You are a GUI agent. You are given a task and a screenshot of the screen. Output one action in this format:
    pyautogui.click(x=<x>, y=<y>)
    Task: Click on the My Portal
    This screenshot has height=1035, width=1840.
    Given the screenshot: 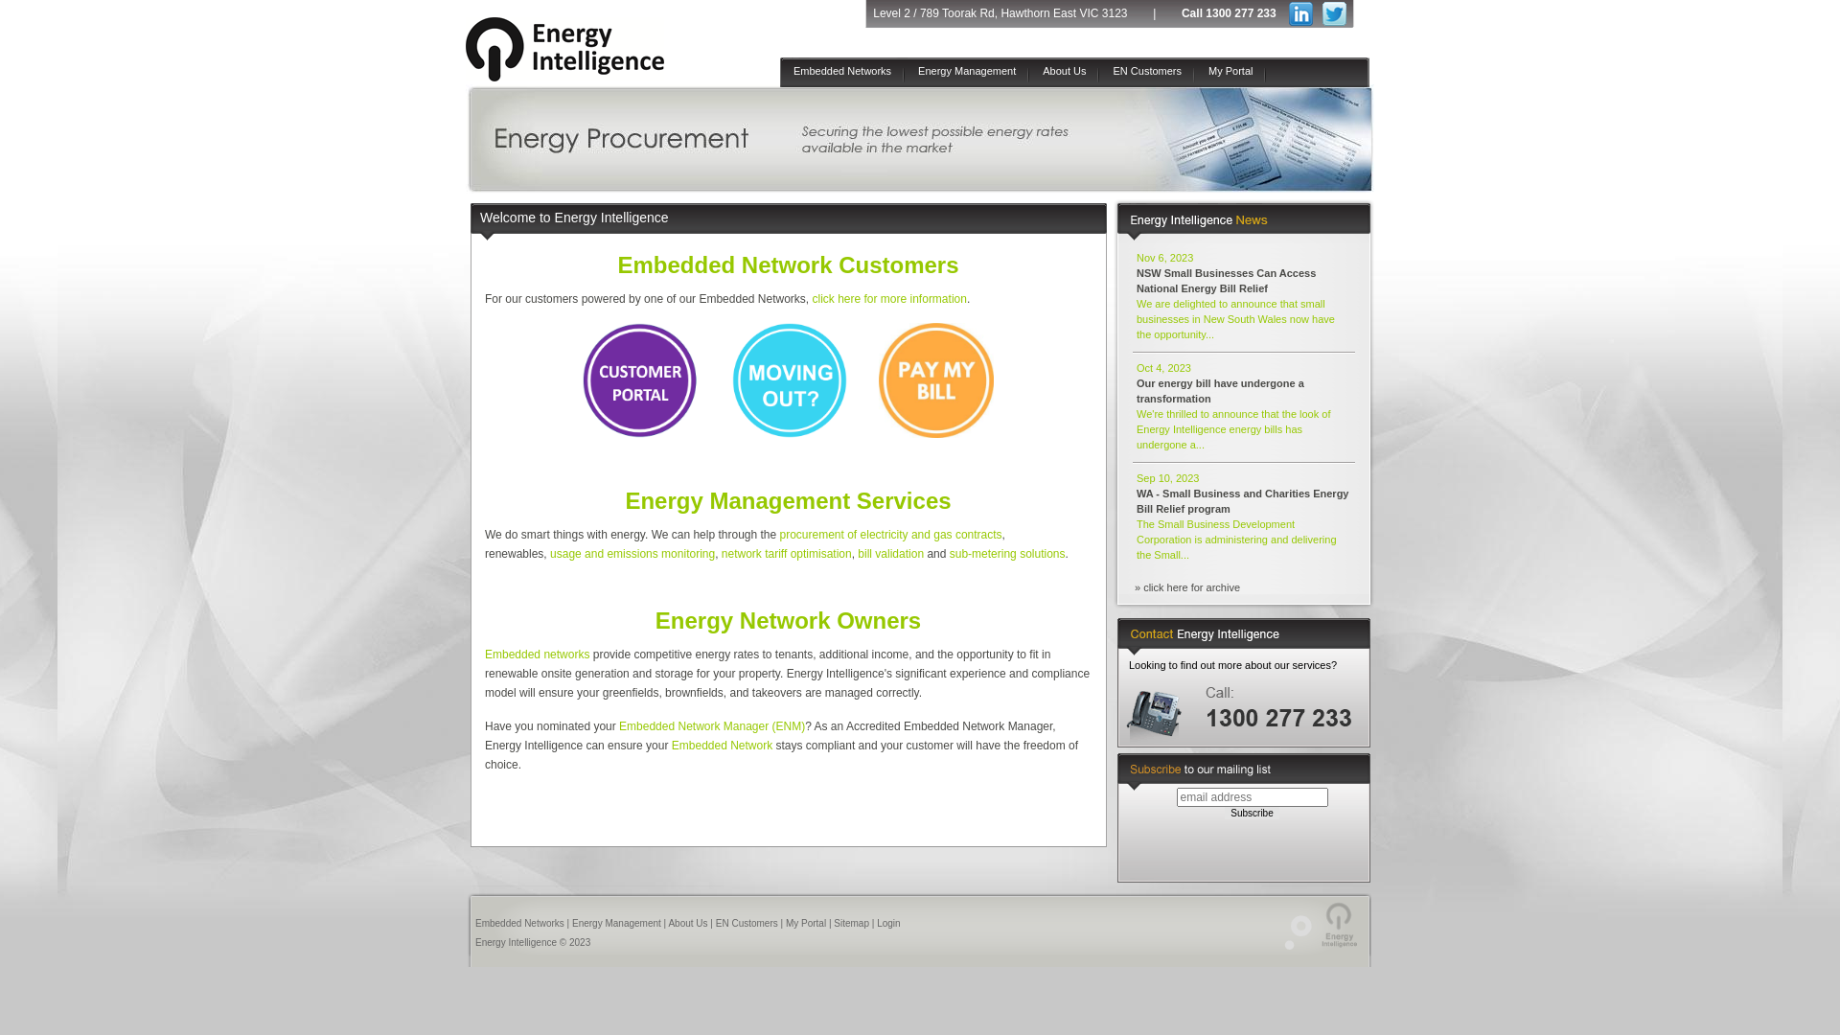 What is the action you would take?
    pyautogui.click(x=806, y=924)
    